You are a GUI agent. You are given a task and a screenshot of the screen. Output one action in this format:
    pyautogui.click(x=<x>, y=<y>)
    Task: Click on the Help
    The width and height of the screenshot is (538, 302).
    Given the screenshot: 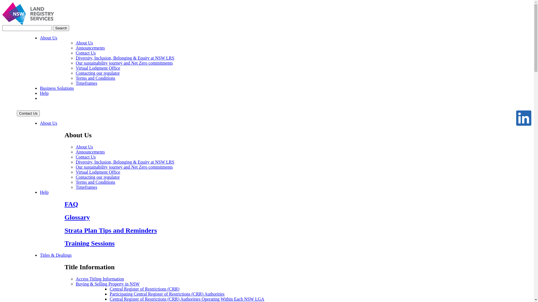 What is the action you would take?
    pyautogui.click(x=44, y=192)
    